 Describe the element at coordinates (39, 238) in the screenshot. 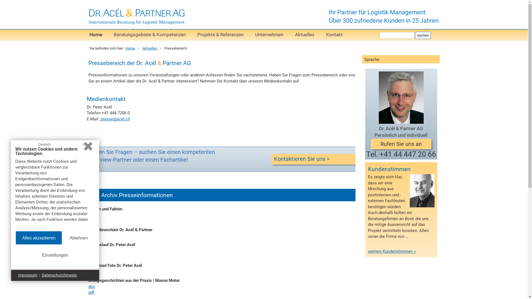

I see `Alles akzeptieren` at that location.